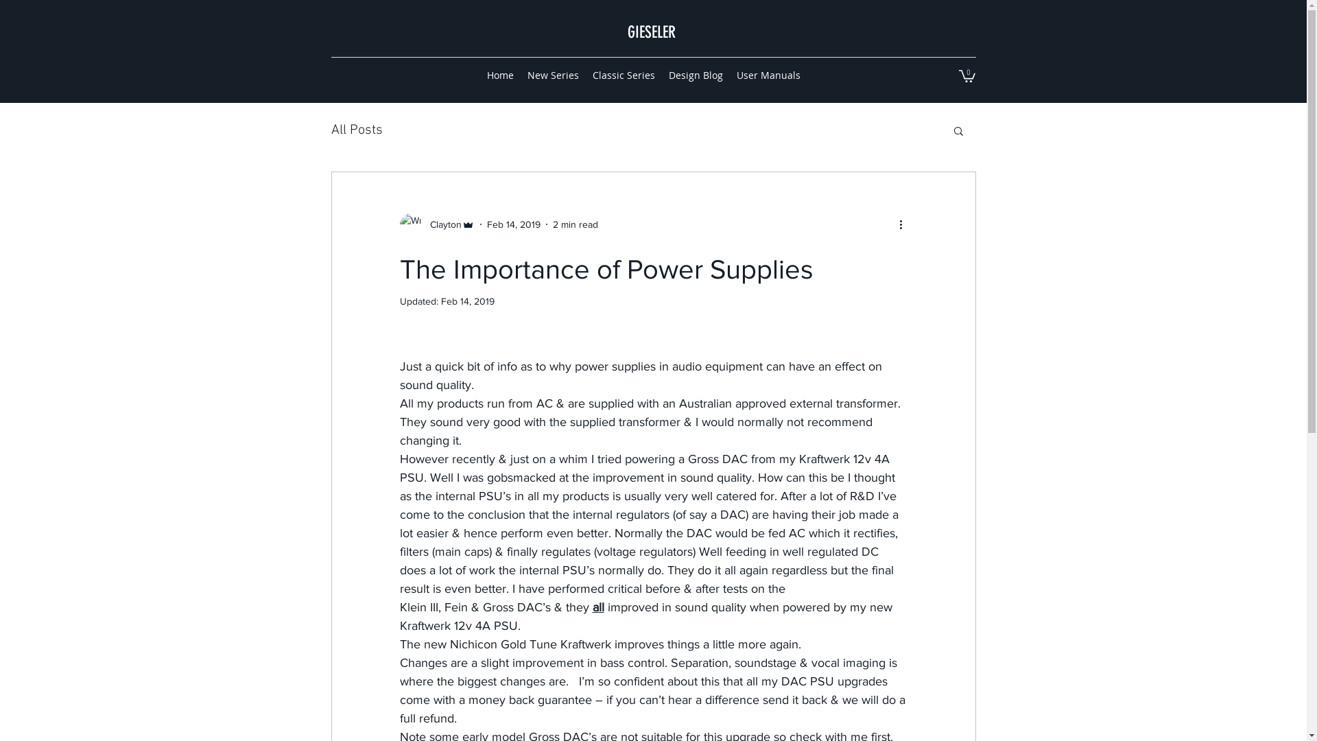 This screenshot has height=741, width=1317. What do you see at coordinates (553, 75) in the screenshot?
I see `New Series` at bounding box center [553, 75].